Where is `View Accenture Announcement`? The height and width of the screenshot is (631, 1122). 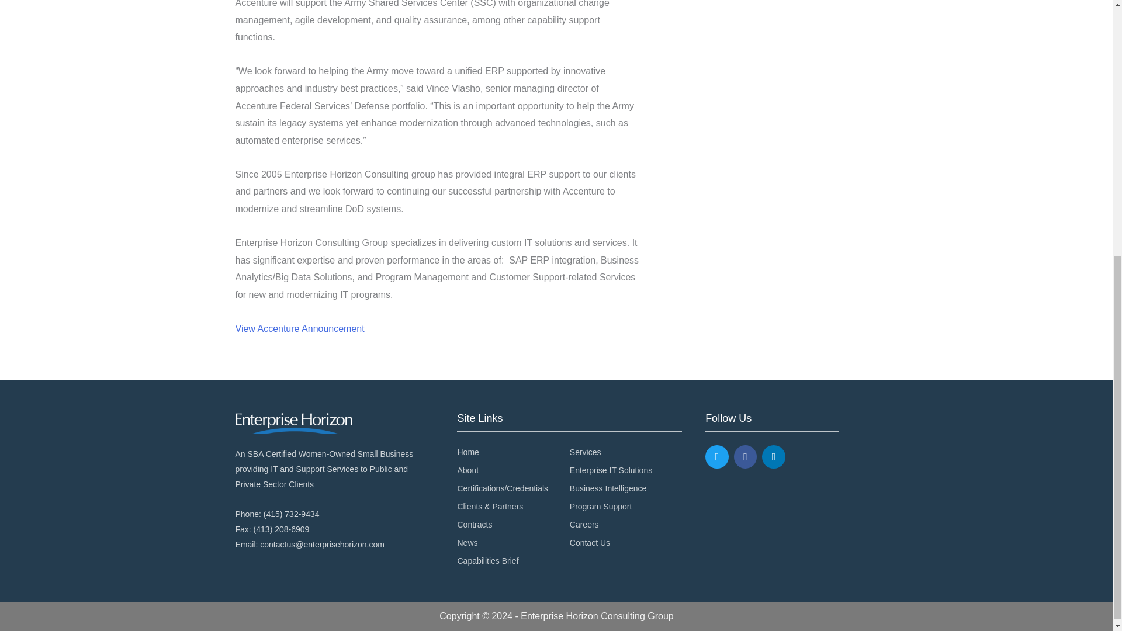 View Accenture Announcement is located at coordinates (299, 328).